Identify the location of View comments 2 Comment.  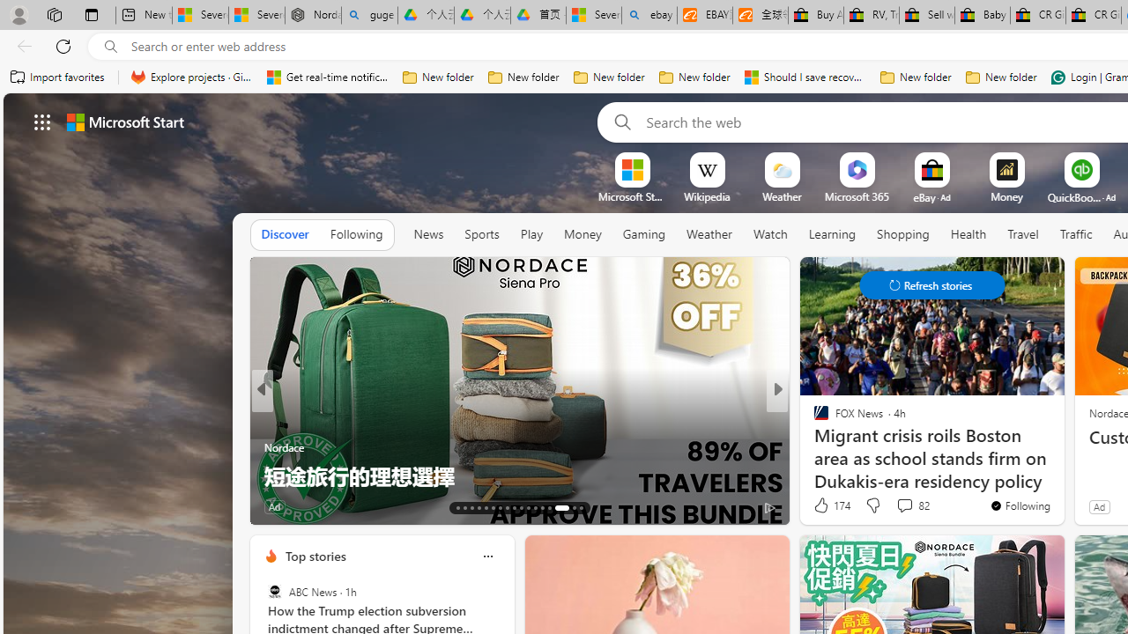
(356, 505).